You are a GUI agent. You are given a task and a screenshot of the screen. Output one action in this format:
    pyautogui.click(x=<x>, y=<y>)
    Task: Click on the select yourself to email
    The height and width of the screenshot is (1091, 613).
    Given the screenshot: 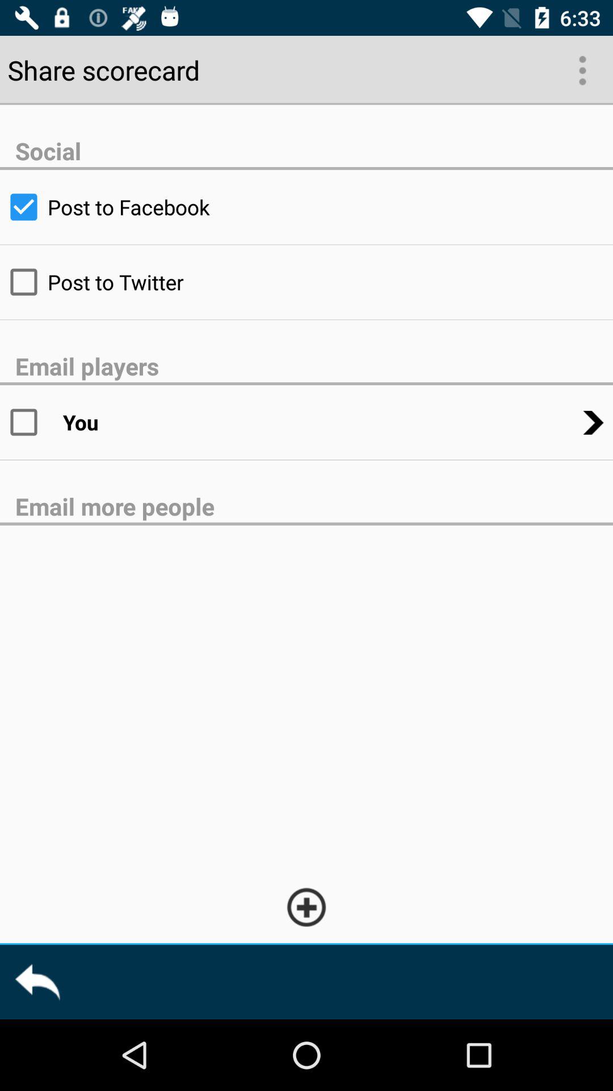 What is the action you would take?
    pyautogui.click(x=32, y=422)
    